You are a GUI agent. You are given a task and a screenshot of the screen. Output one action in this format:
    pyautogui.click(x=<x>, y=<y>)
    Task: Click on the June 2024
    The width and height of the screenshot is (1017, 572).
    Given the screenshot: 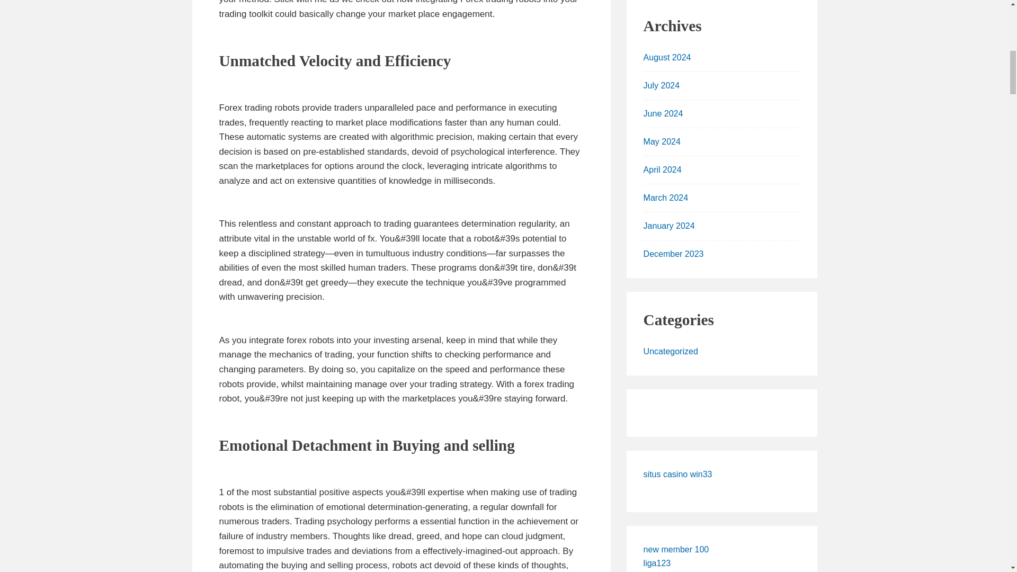 What is the action you would take?
    pyautogui.click(x=663, y=113)
    